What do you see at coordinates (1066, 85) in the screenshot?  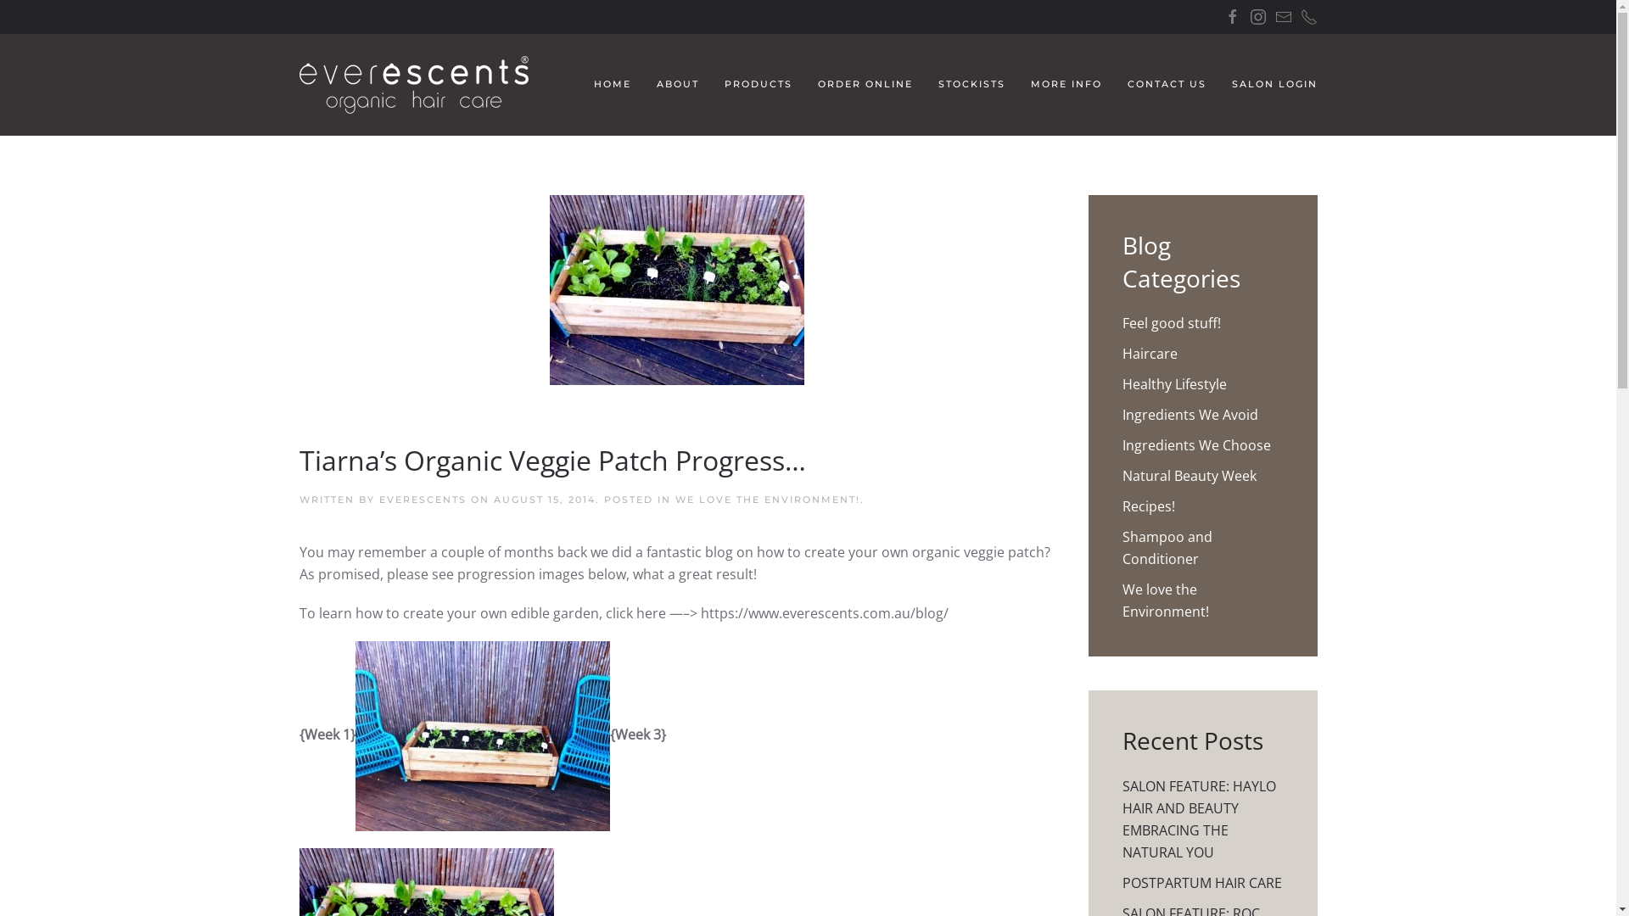 I see `MORE INFO` at bounding box center [1066, 85].